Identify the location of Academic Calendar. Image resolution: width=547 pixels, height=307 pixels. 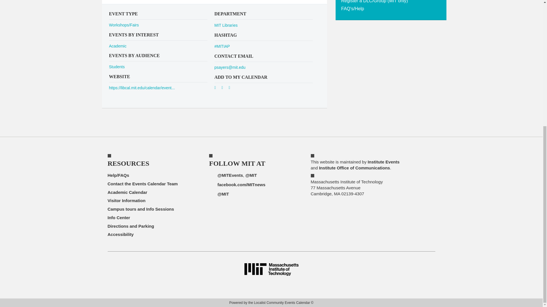
(127, 192).